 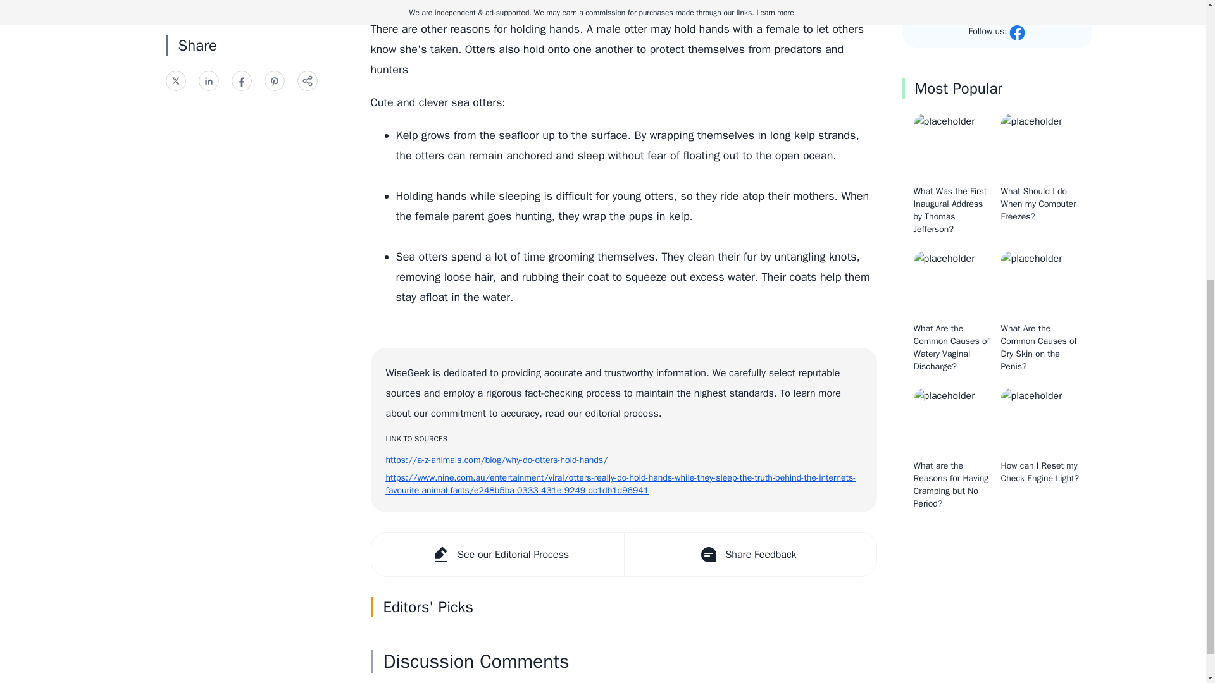 I want to click on Subscribe, so click(x=997, y=9).